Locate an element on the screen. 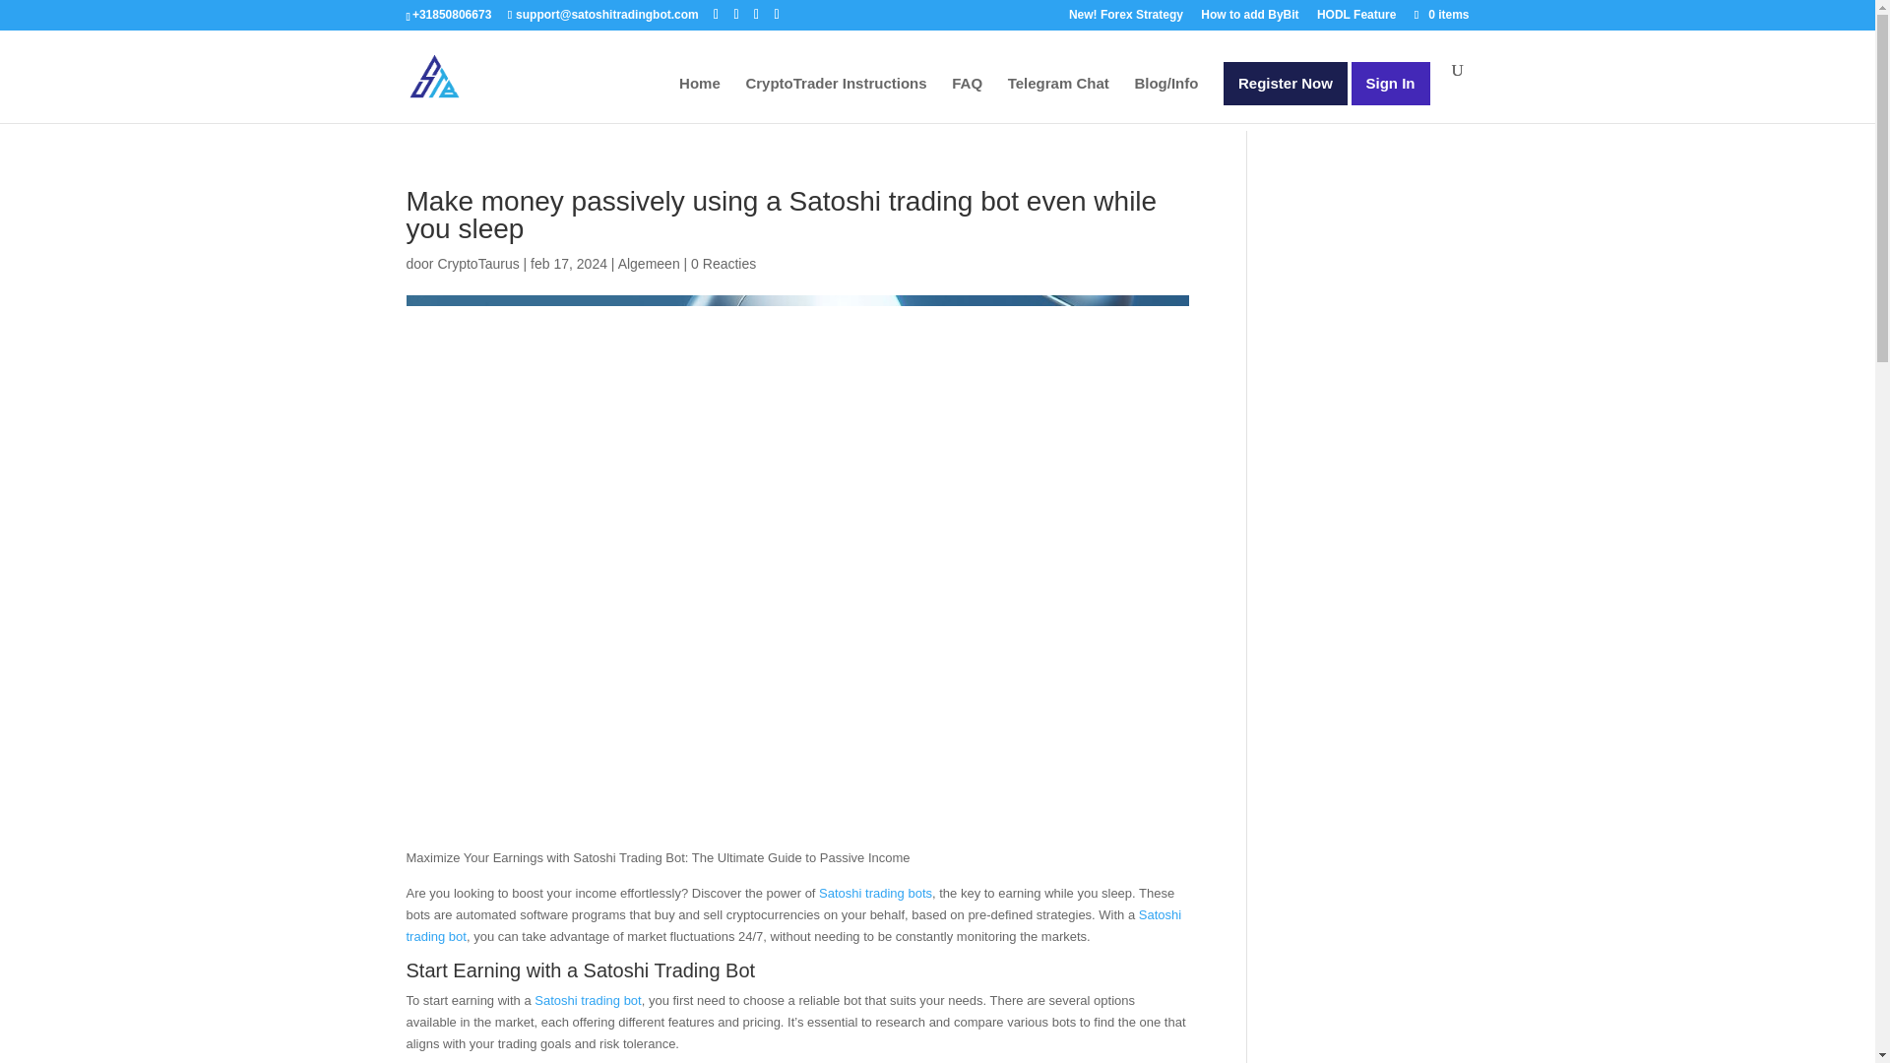 Image resolution: width=1890 pixels, height=1063 pixels. Register Now is located at coordinates (1285, 83).